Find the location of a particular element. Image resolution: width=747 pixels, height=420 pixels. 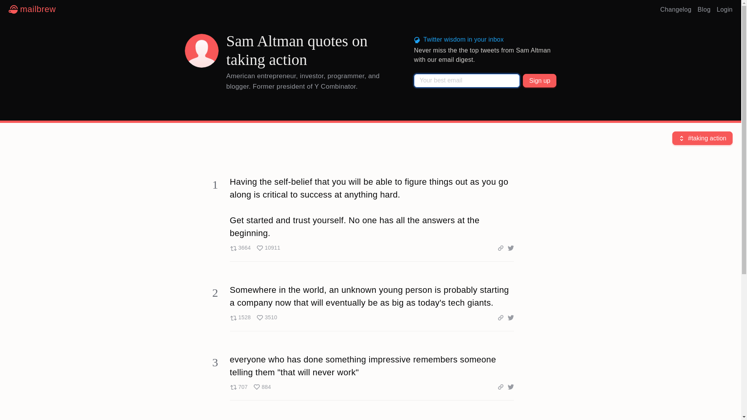

Blog is located at coordinates (704, 9).